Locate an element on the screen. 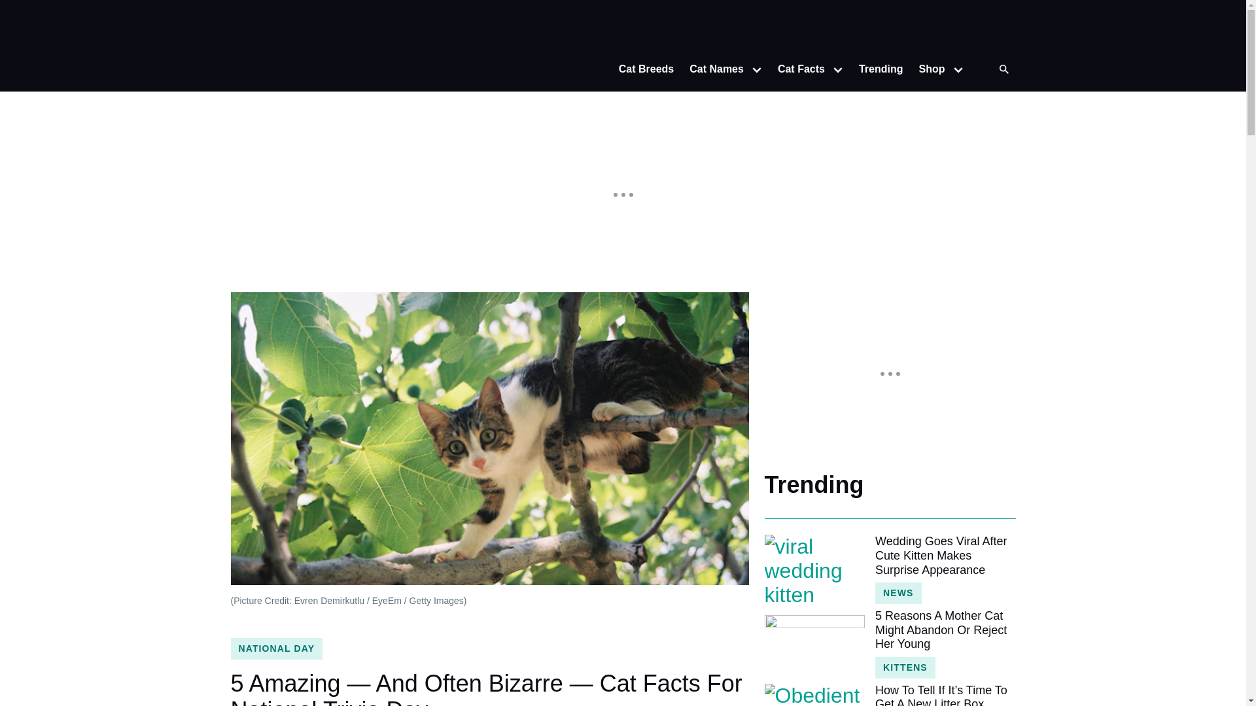 The image size is (1256, 706). Open menu is located at coordinates (756, 69).